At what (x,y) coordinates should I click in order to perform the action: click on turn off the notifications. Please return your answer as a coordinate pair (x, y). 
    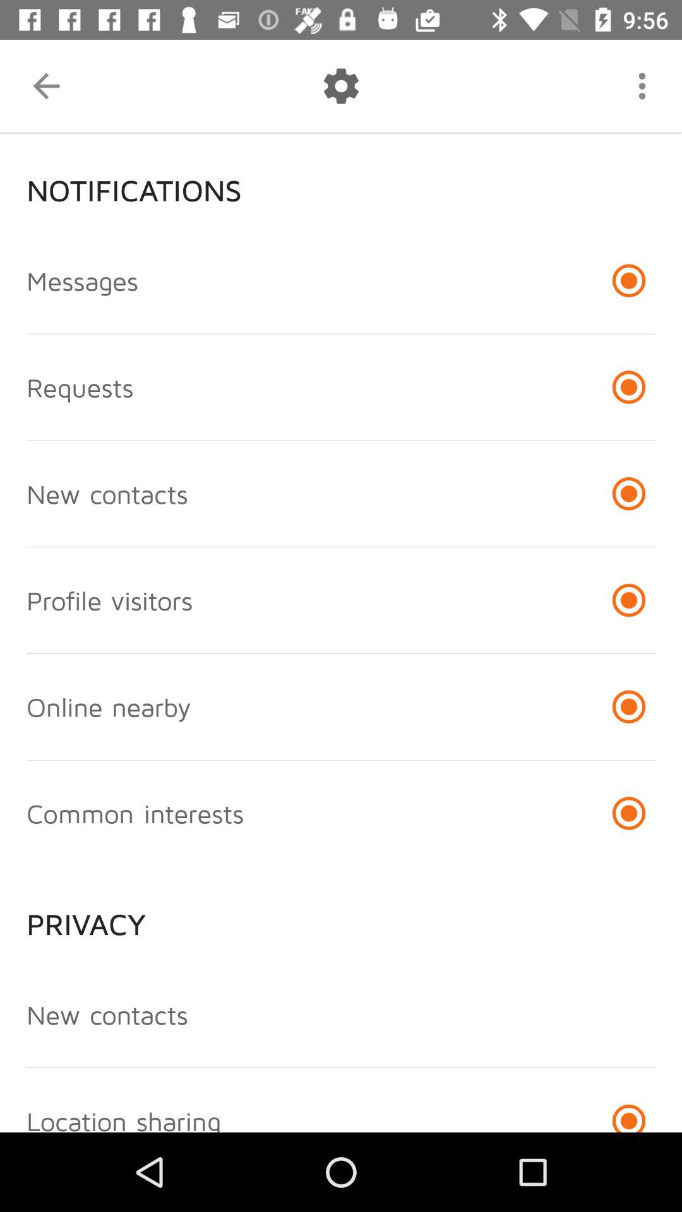
    Looking at the image, I should click on (341, 180).